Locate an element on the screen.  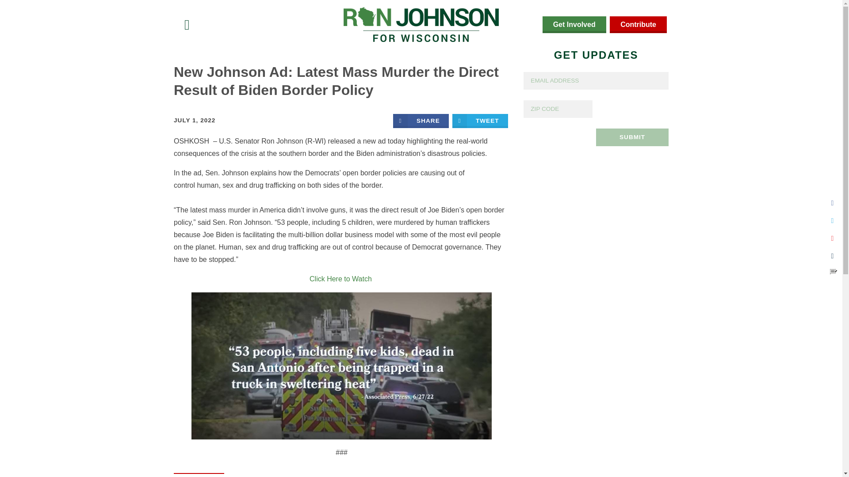
Share on Facebook is located at coordinates (421, 121).